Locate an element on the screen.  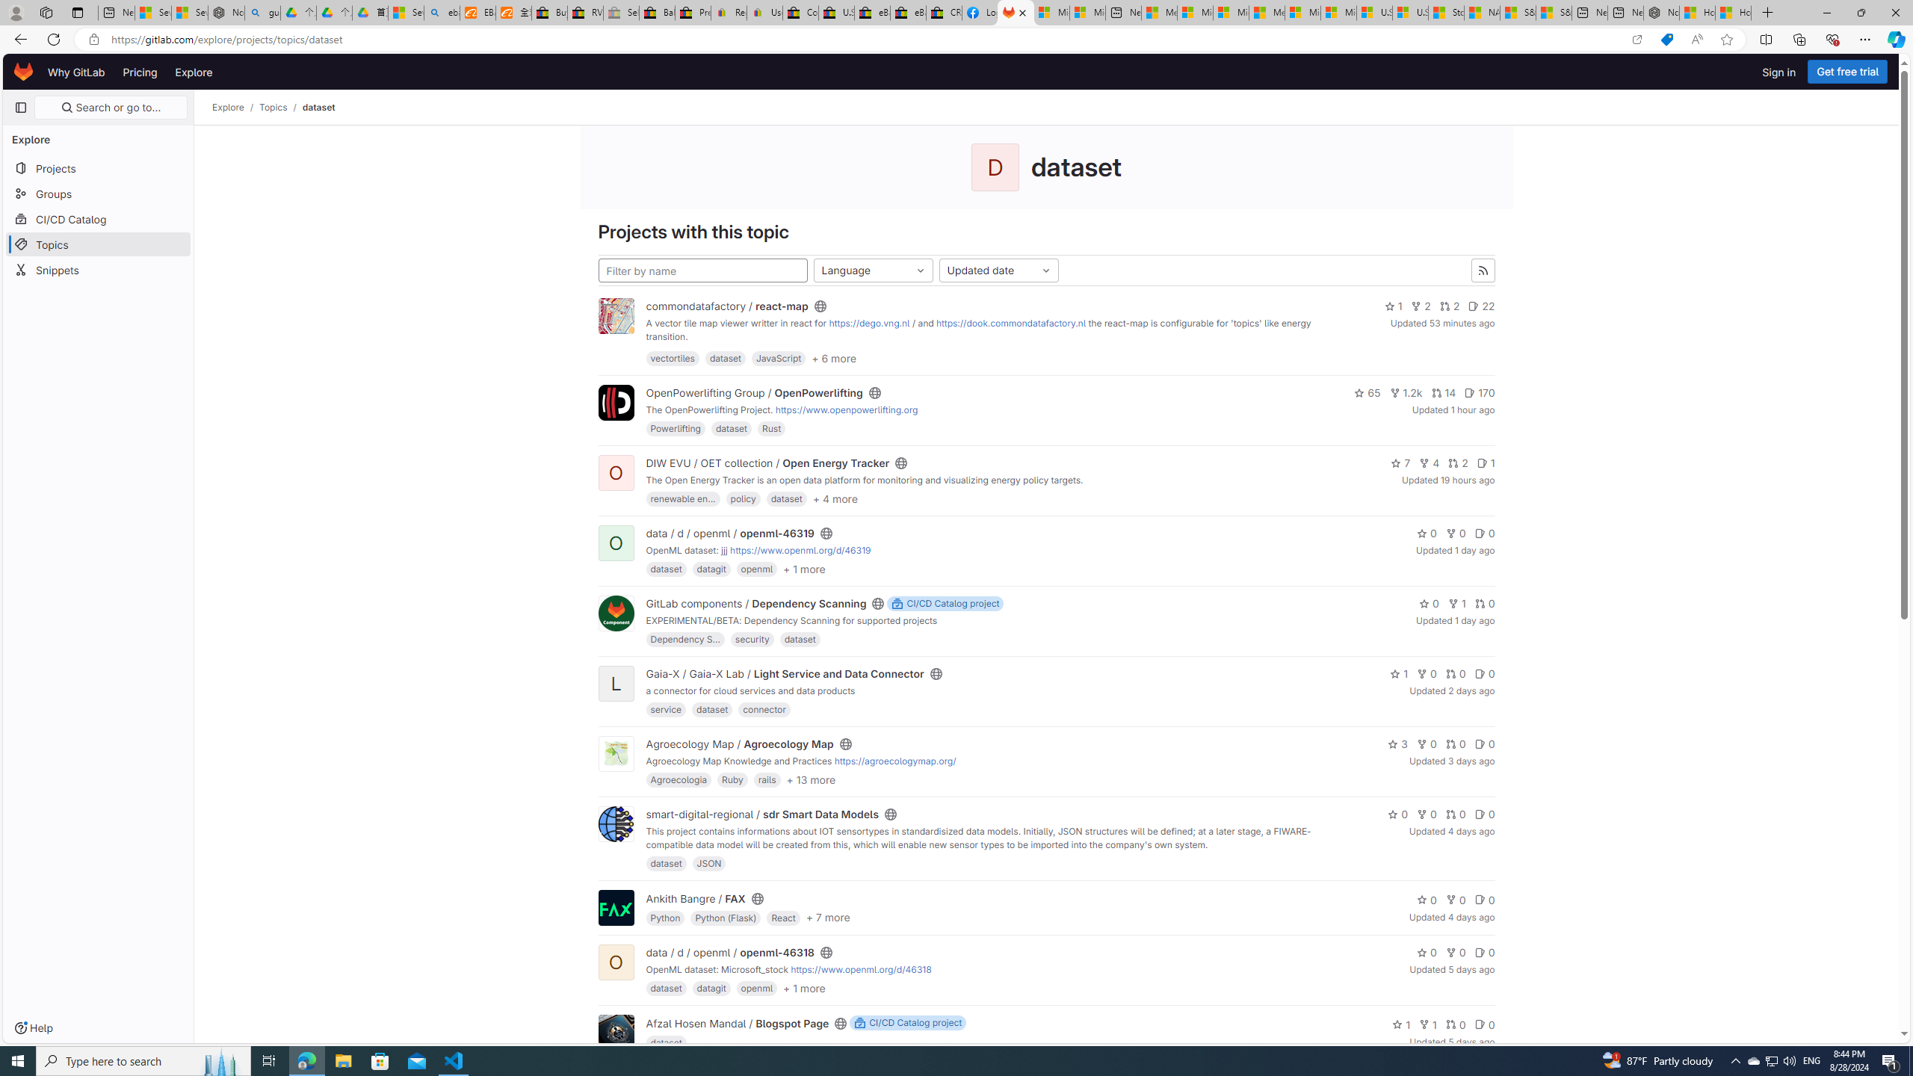
L is located at coordinates (616, 684).